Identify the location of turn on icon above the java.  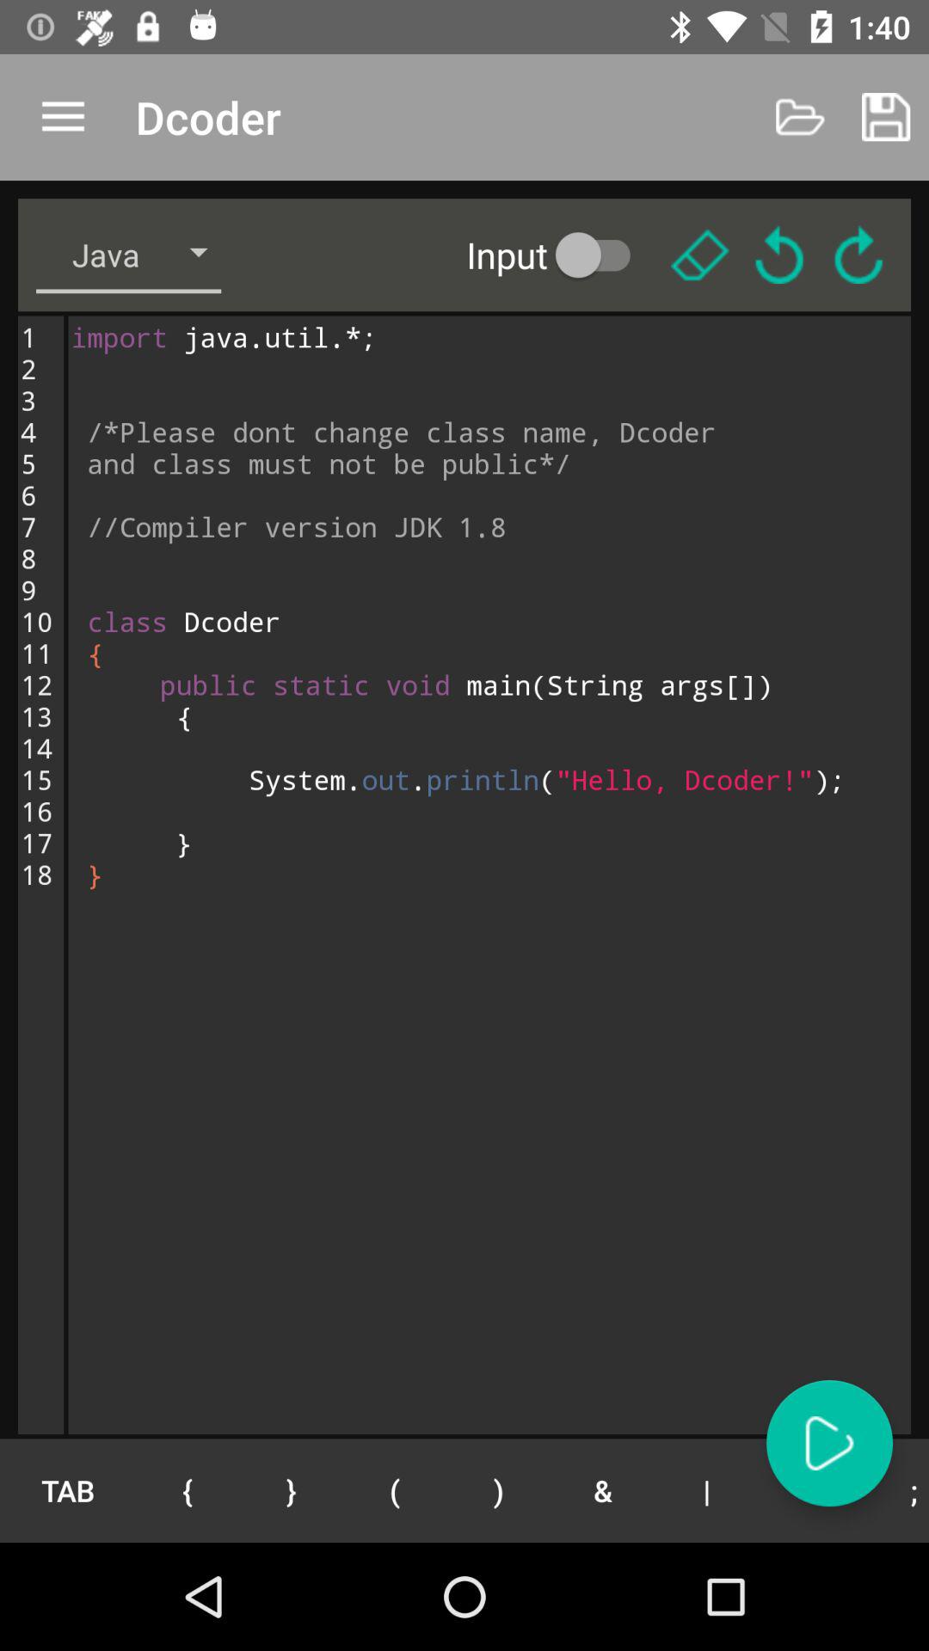
(63, 117).